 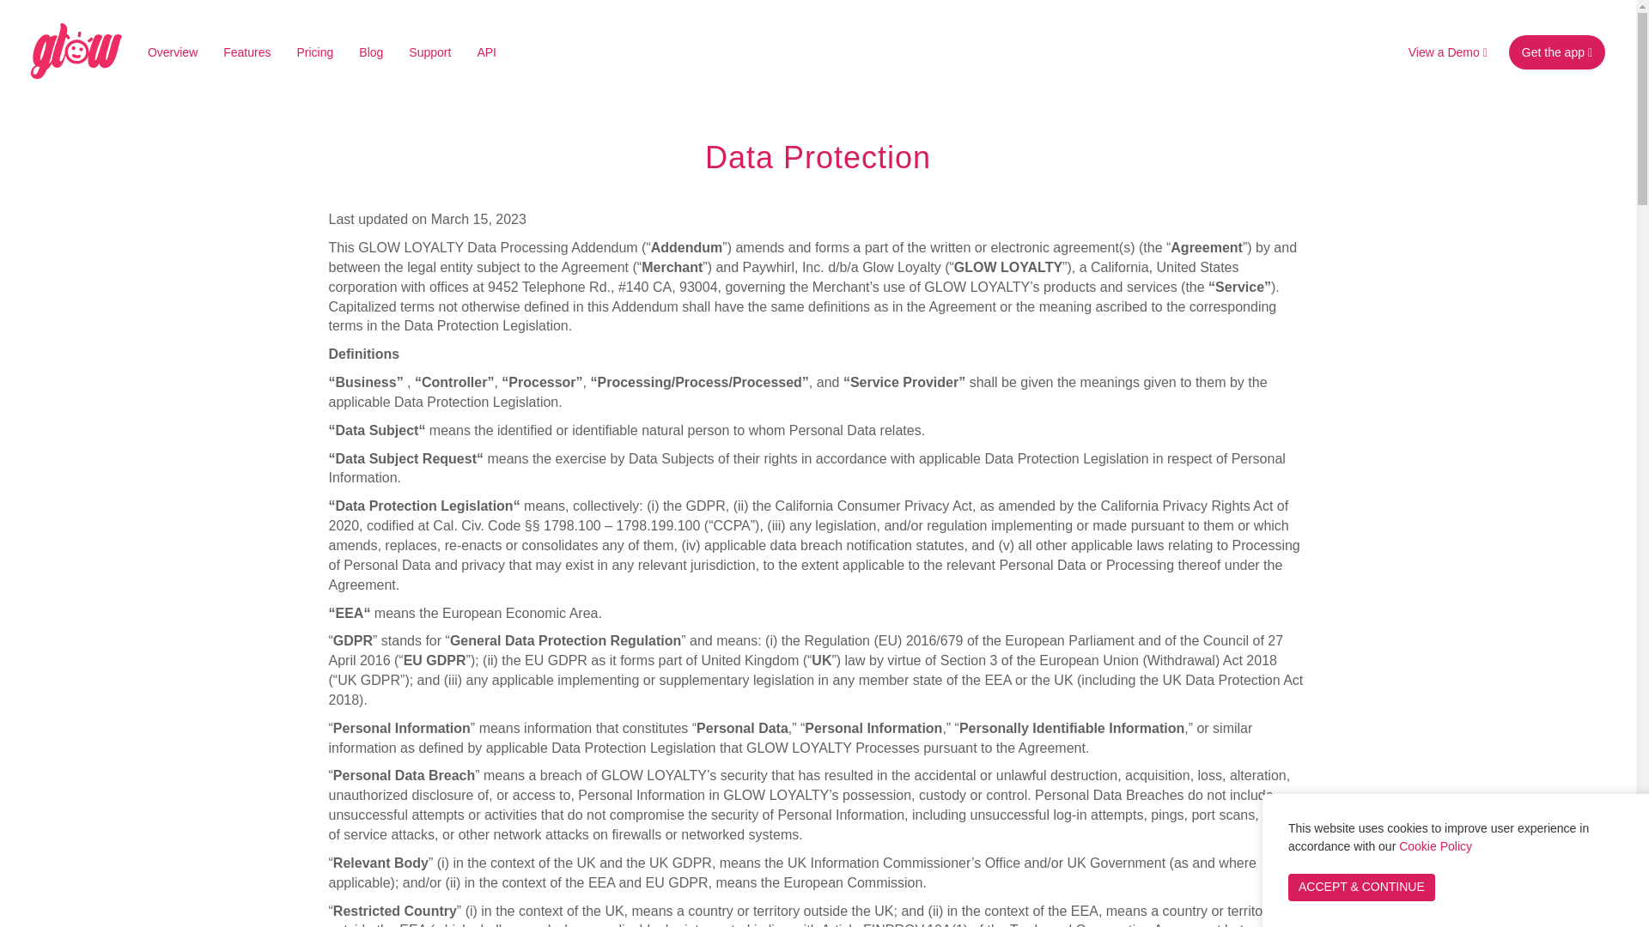 What do you see at coordinates (173, 52) in the screenshot?
I see `Overview` at bounding box center [173, 52].